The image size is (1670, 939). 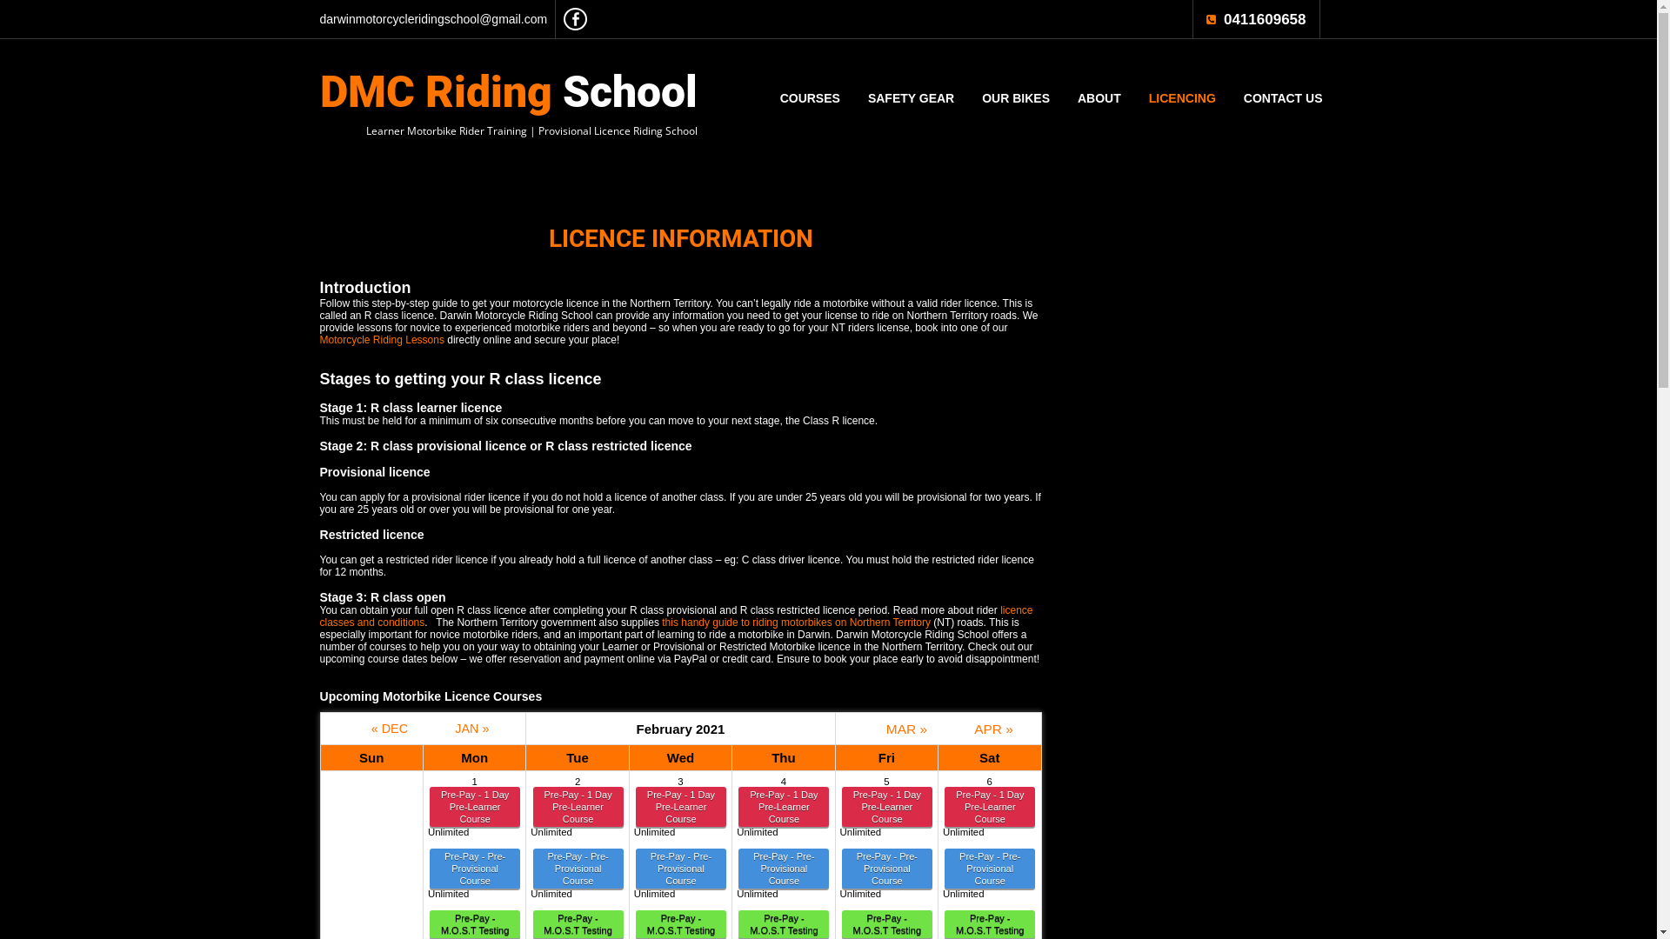 I want to click on Pre-Pay - 1 Day Pre-Learner Course, so click(x=681, y=807).